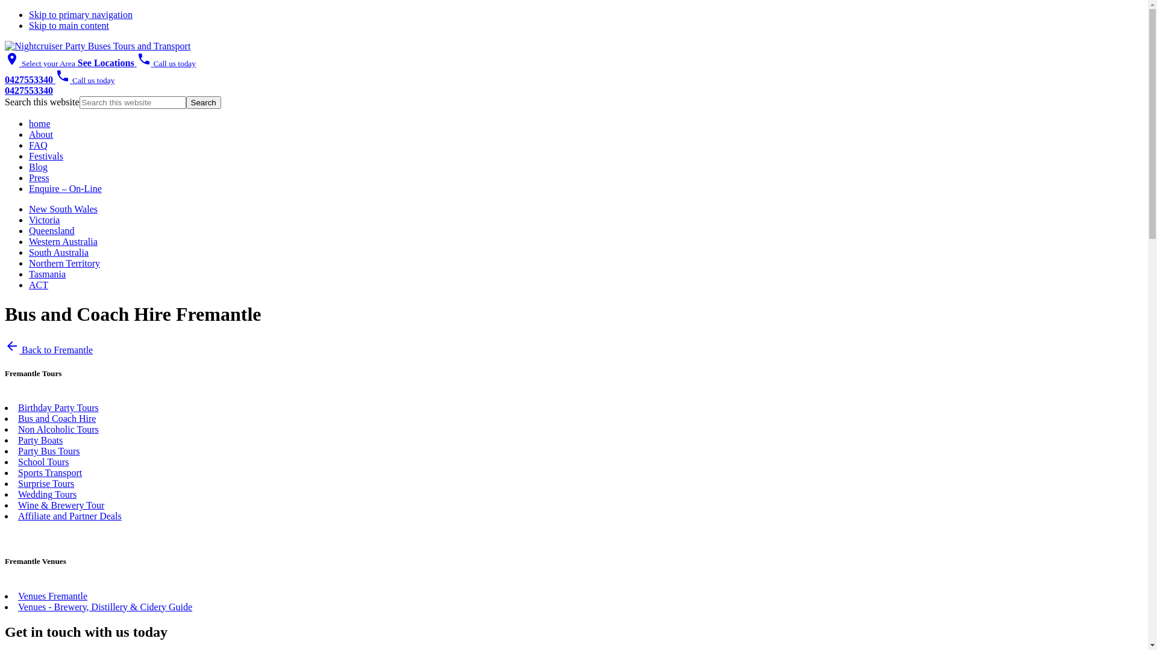 This screenshot has width=1157, height=650. I want to click on phone Call us today
0427553340, so click(60, 85).